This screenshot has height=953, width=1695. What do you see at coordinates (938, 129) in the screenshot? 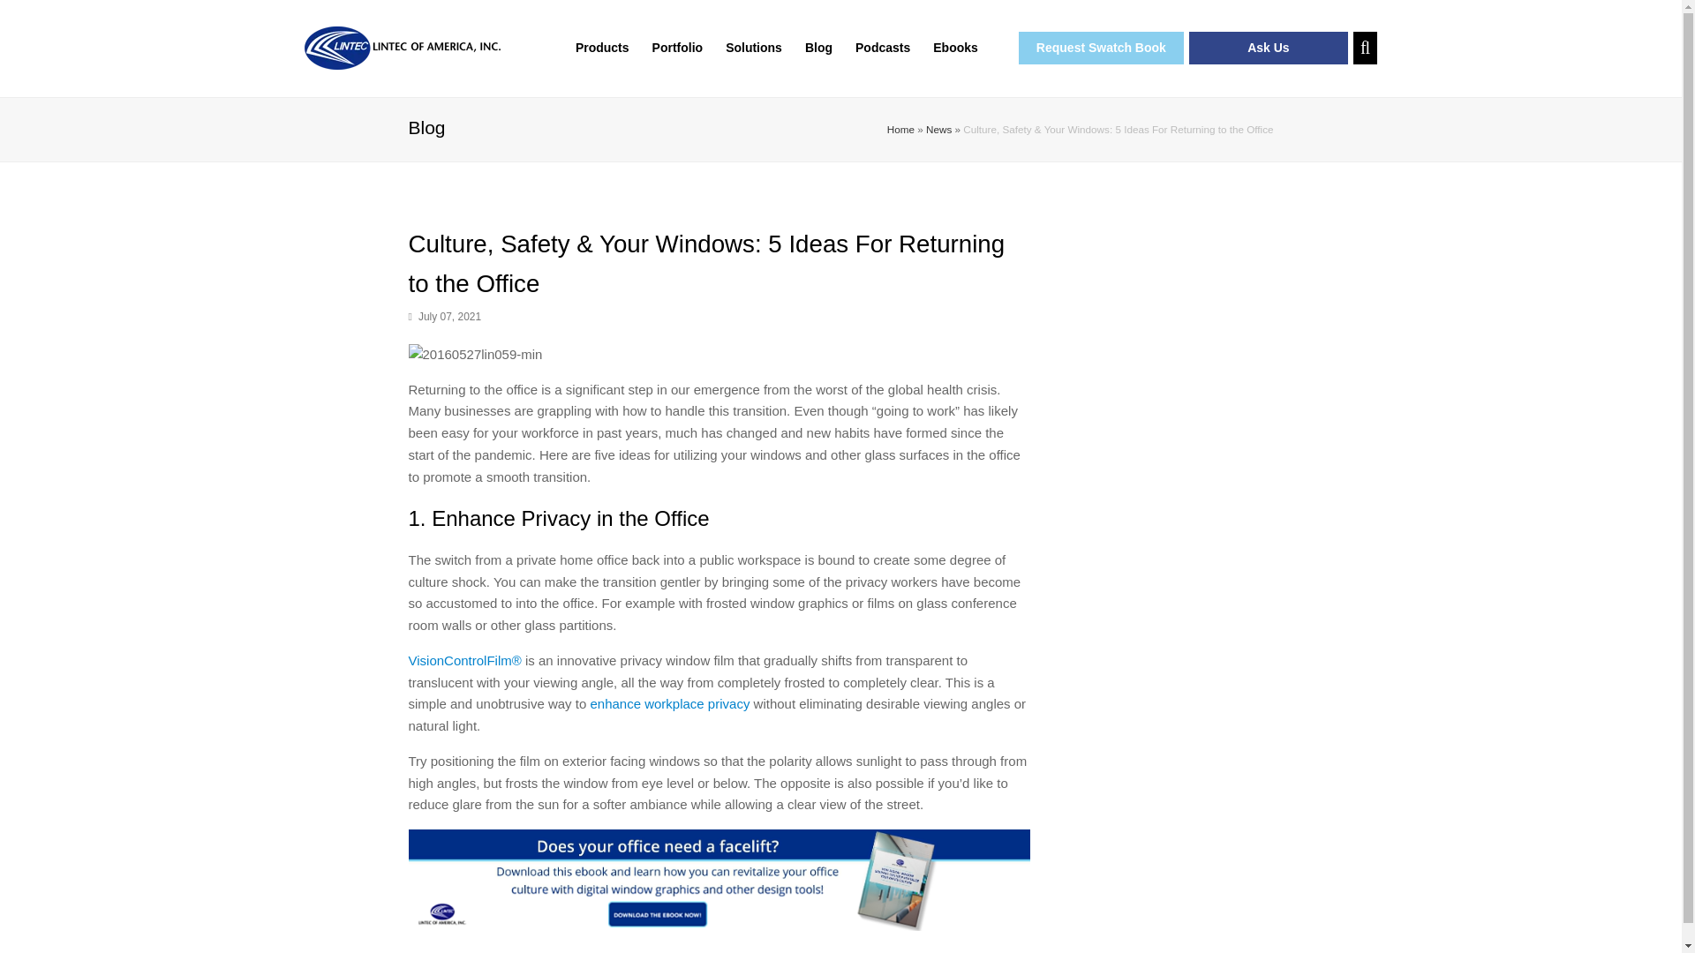
I see `News` at bounding box center [938, 129].